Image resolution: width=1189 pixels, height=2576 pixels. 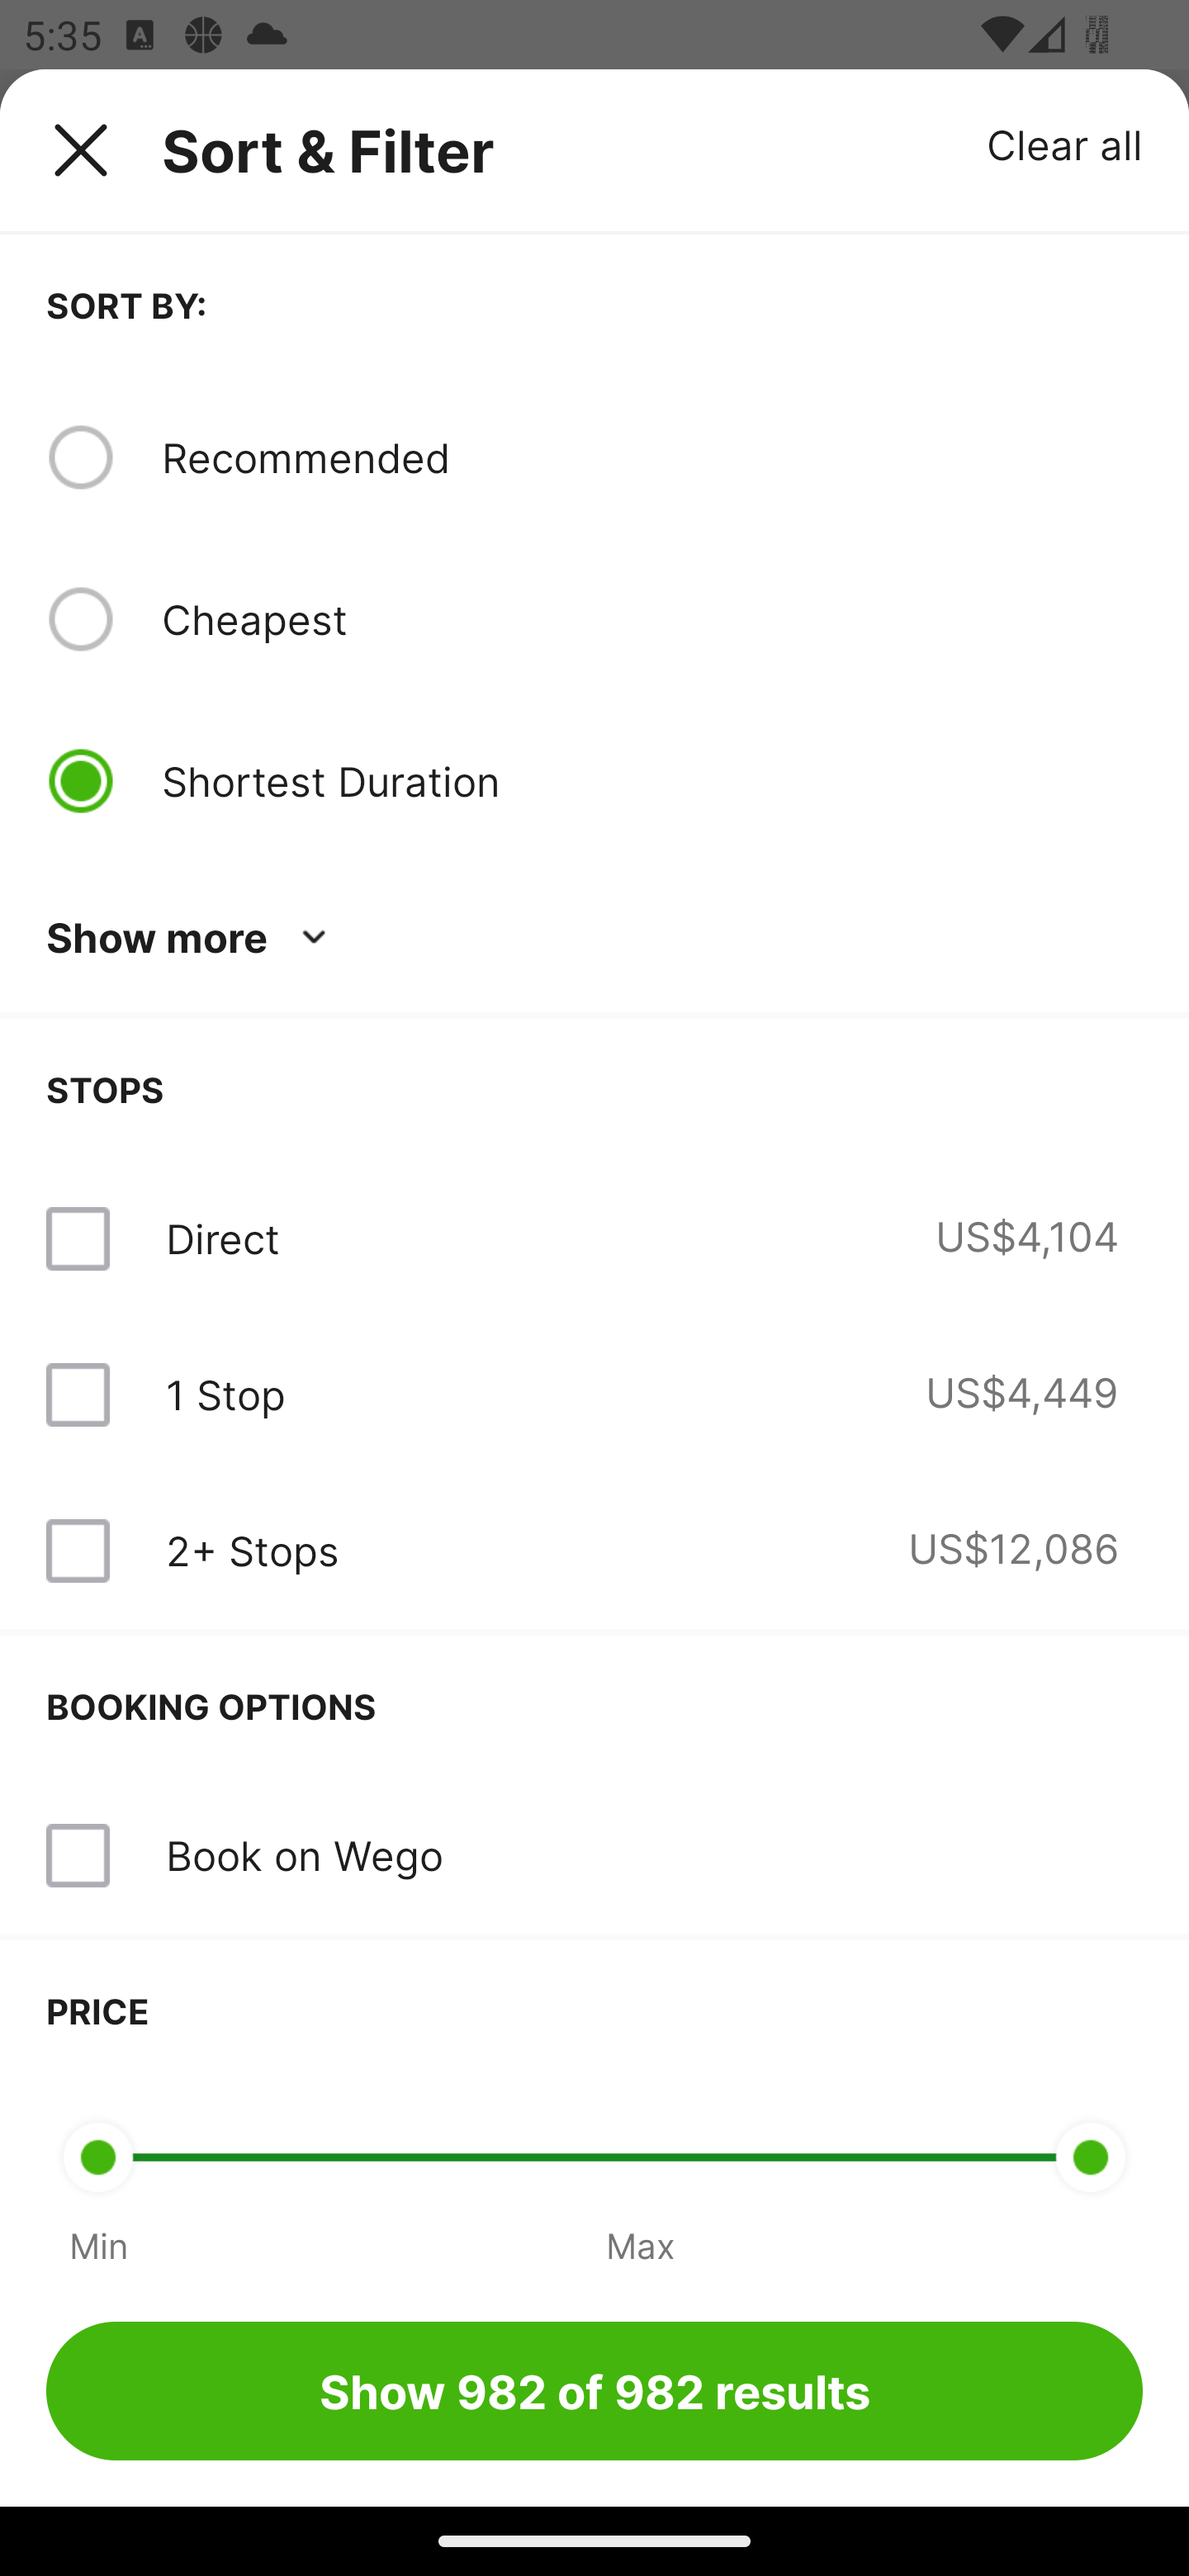 What do you see at coordinates (192, 938) in the screenshot?
I see `Show more` at bounding box center [192, 938].